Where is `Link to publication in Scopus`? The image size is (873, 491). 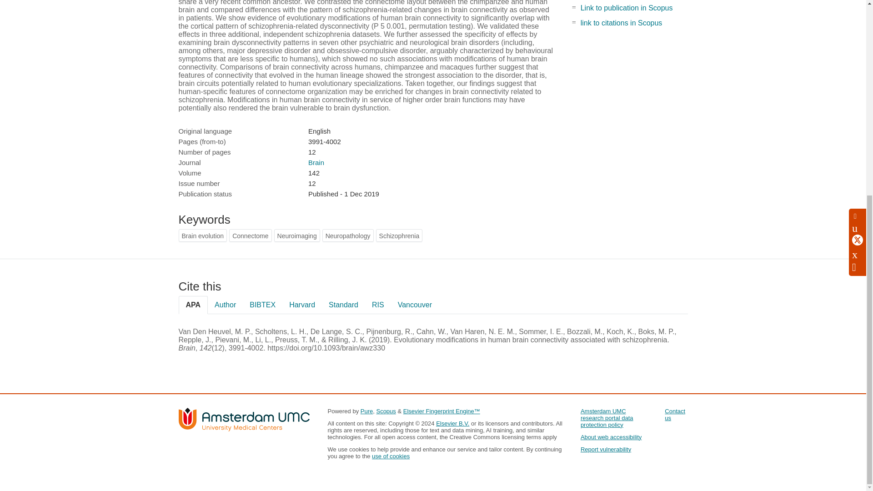
Link to publication in Scopus is located at coordinates (627, 7).